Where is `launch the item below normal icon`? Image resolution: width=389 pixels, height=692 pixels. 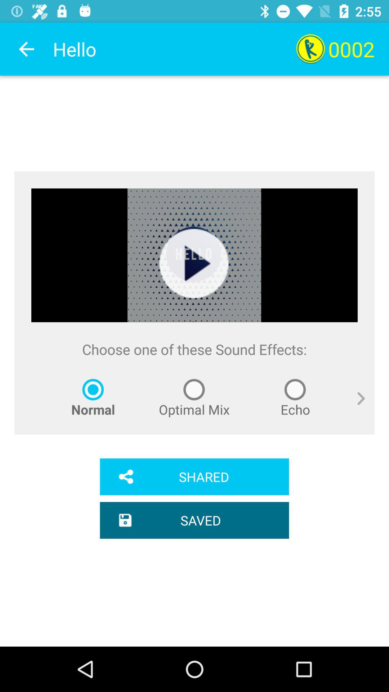
launch the item below normal icon is located at coordinates (194, 476).